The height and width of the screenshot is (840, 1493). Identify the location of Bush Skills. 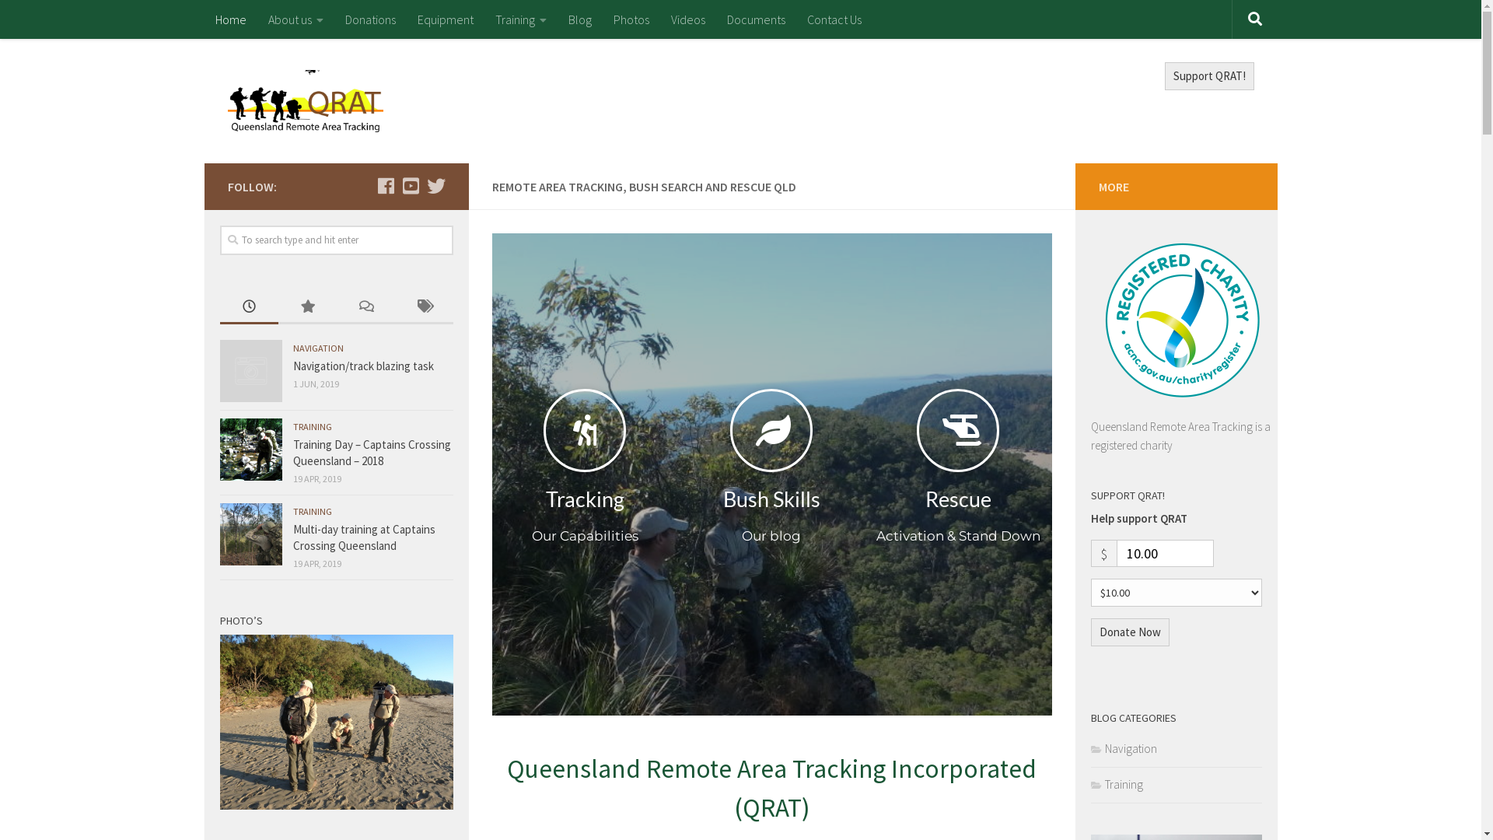
(771, 499).